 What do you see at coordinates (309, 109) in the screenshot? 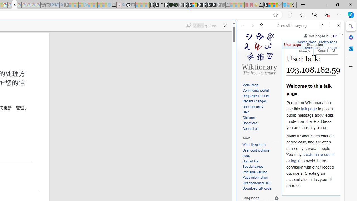
I see `talk page` at bounding box center [309, 109].